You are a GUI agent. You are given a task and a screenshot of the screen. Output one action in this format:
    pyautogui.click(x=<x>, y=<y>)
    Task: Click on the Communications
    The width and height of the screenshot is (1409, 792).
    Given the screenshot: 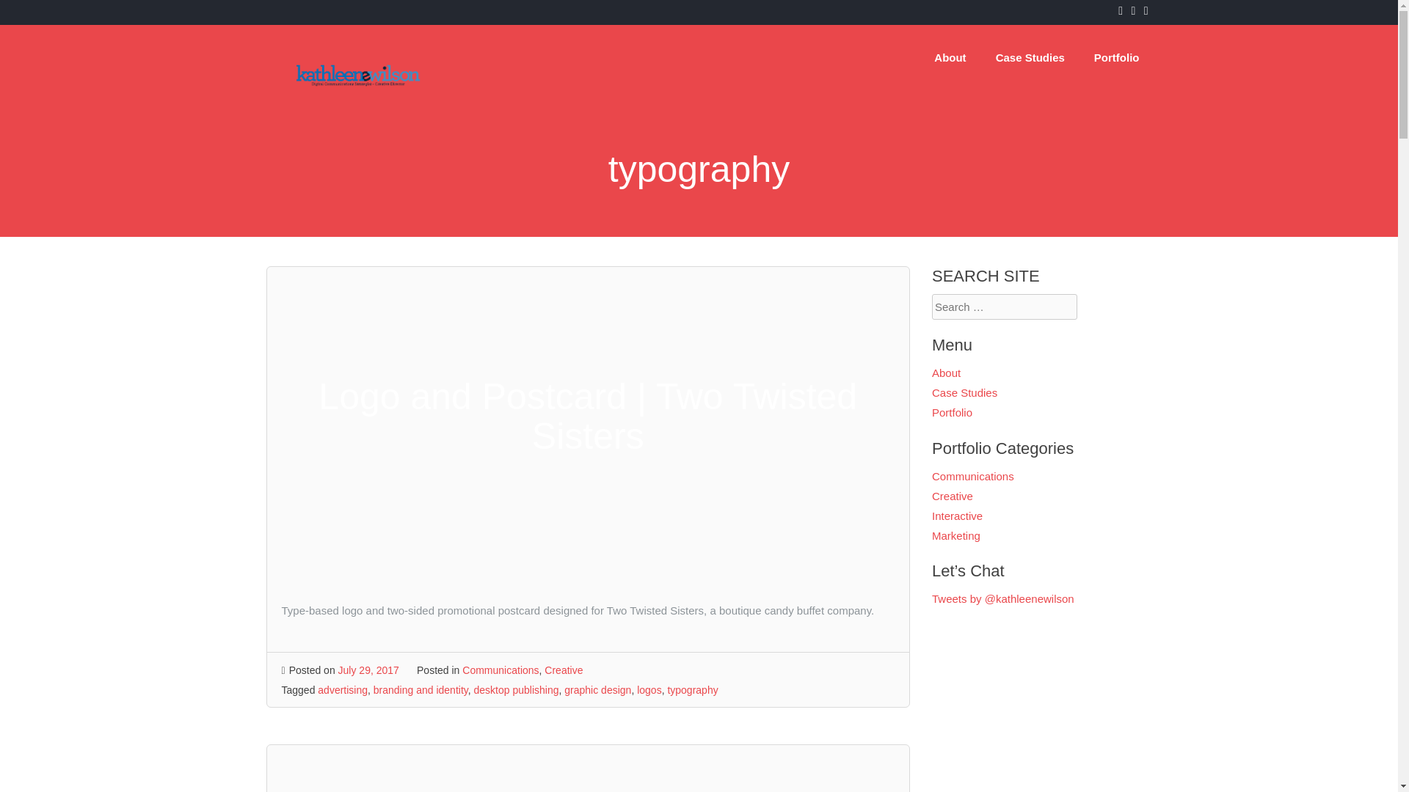 What is the action you would take?
    pyautogui.click(x=500, y=670)
    